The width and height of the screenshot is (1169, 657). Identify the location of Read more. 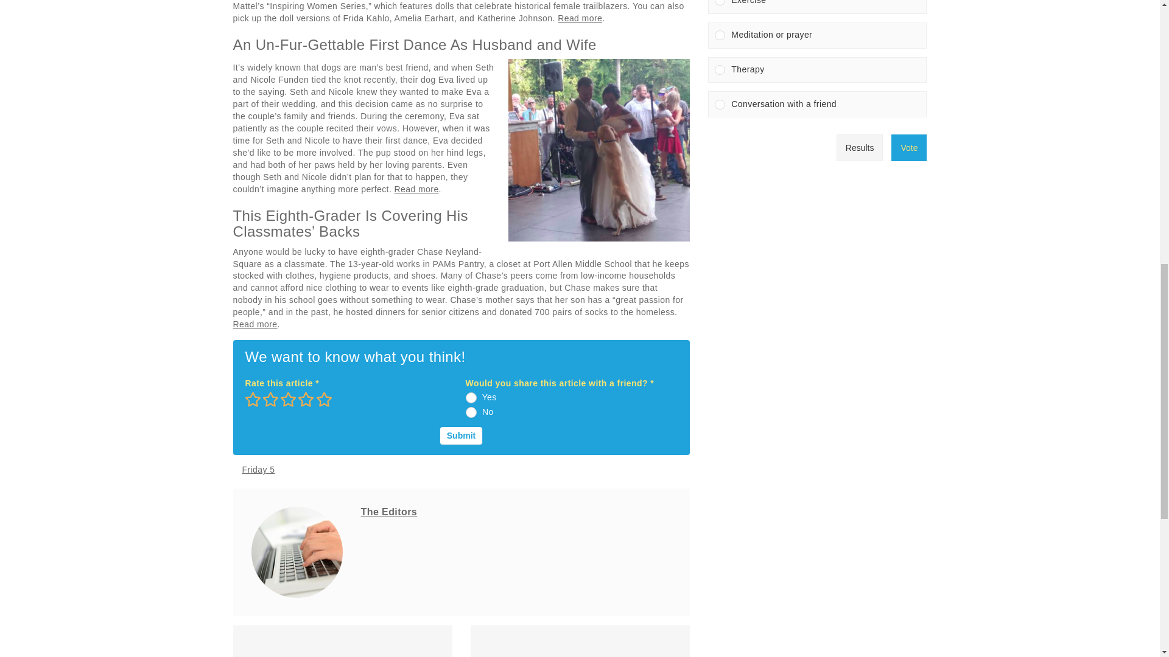
(580, 18).